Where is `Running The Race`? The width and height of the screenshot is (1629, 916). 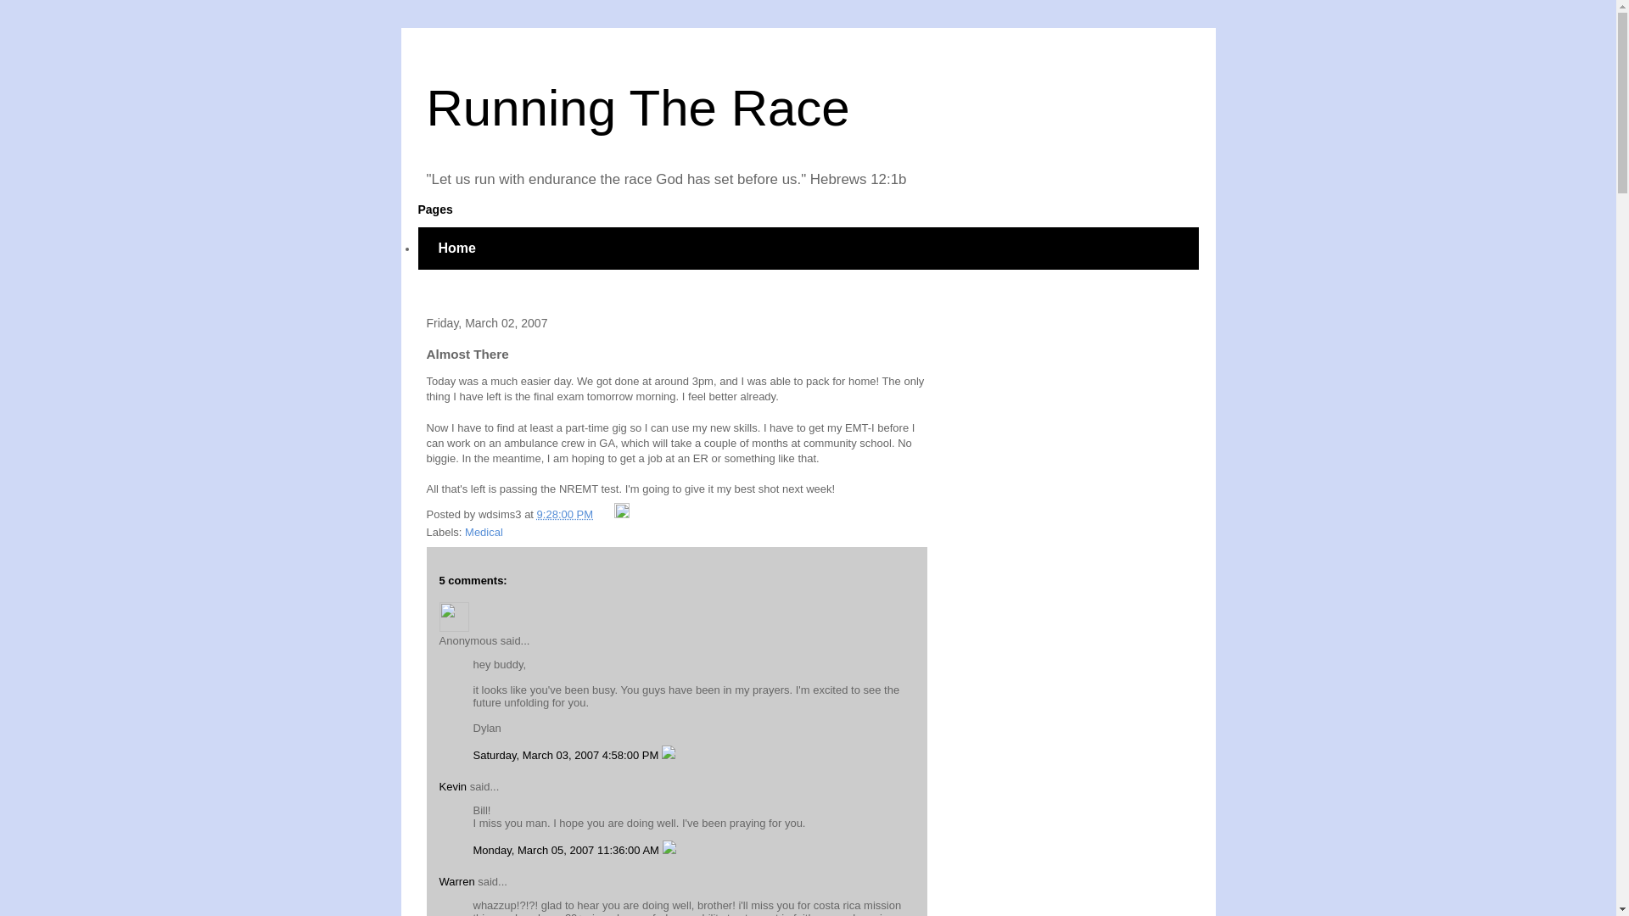
Running The Race is located at coordinates (636, 107).